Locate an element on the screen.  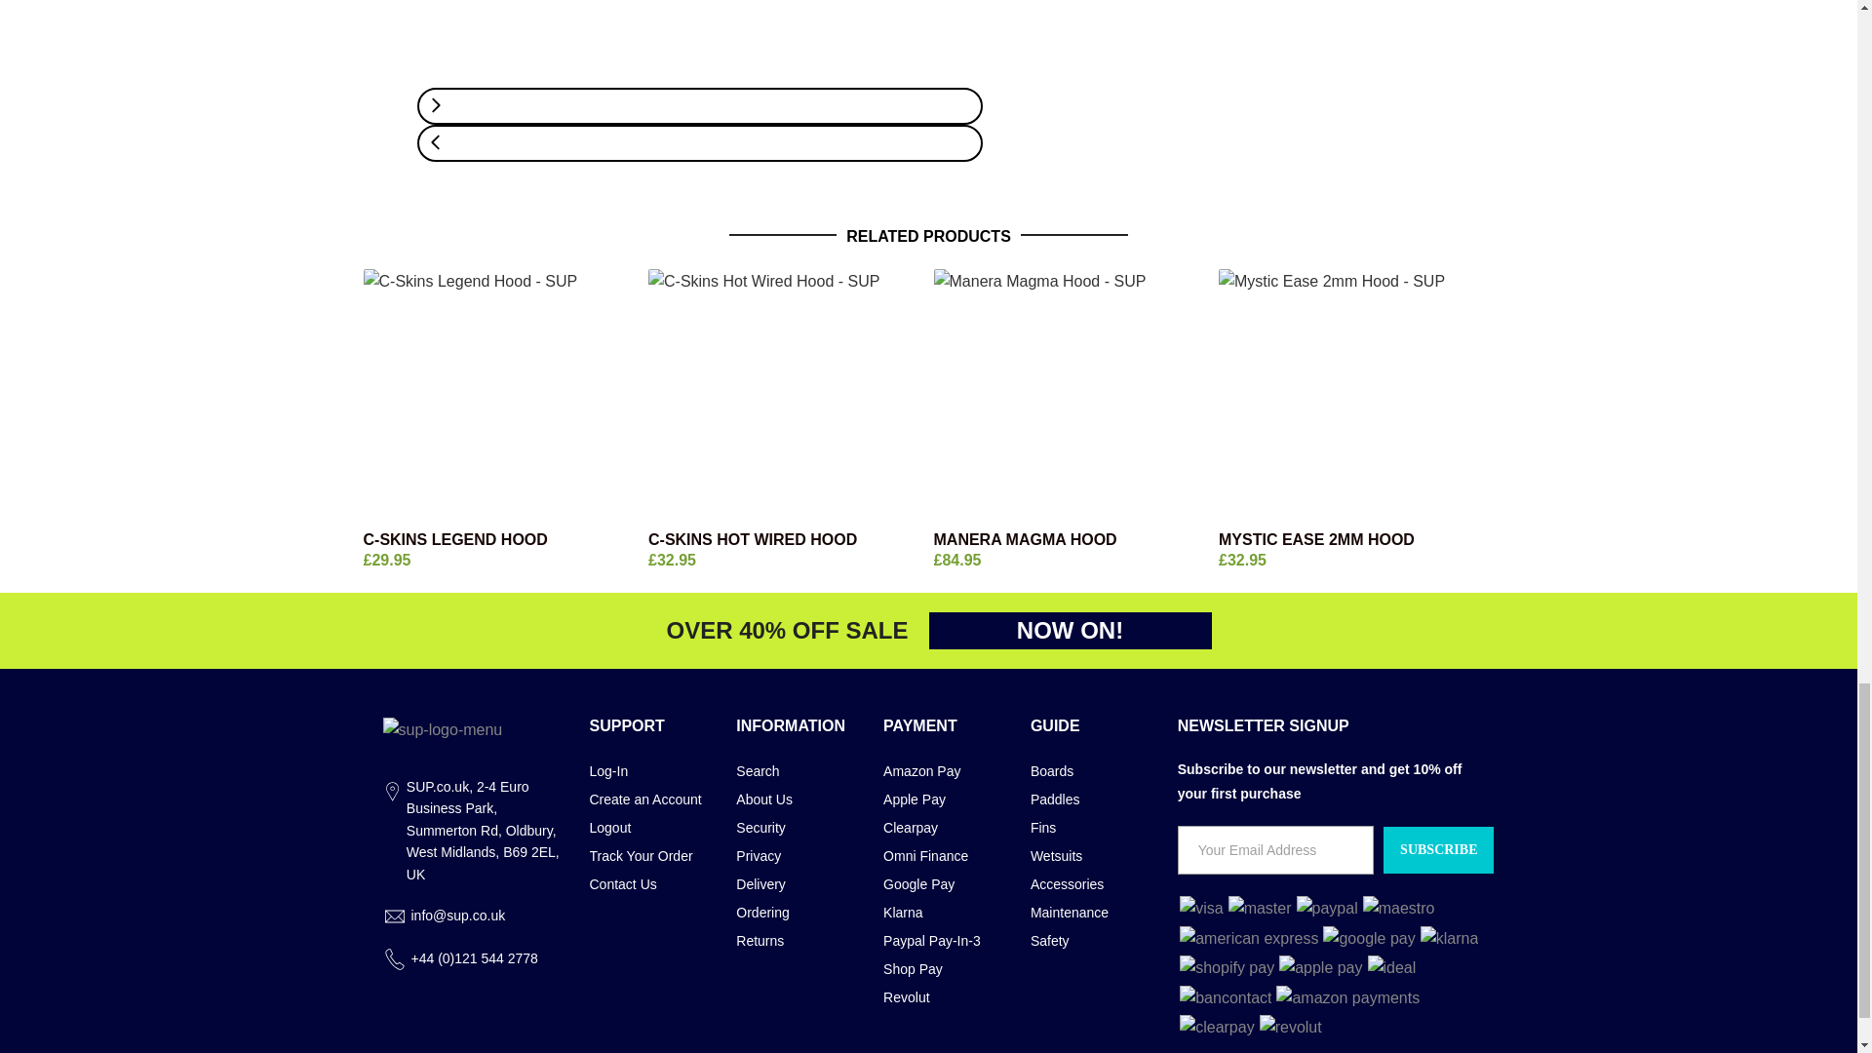
C-Skins Hot Wired Hood is located at coordinates (786, 396).